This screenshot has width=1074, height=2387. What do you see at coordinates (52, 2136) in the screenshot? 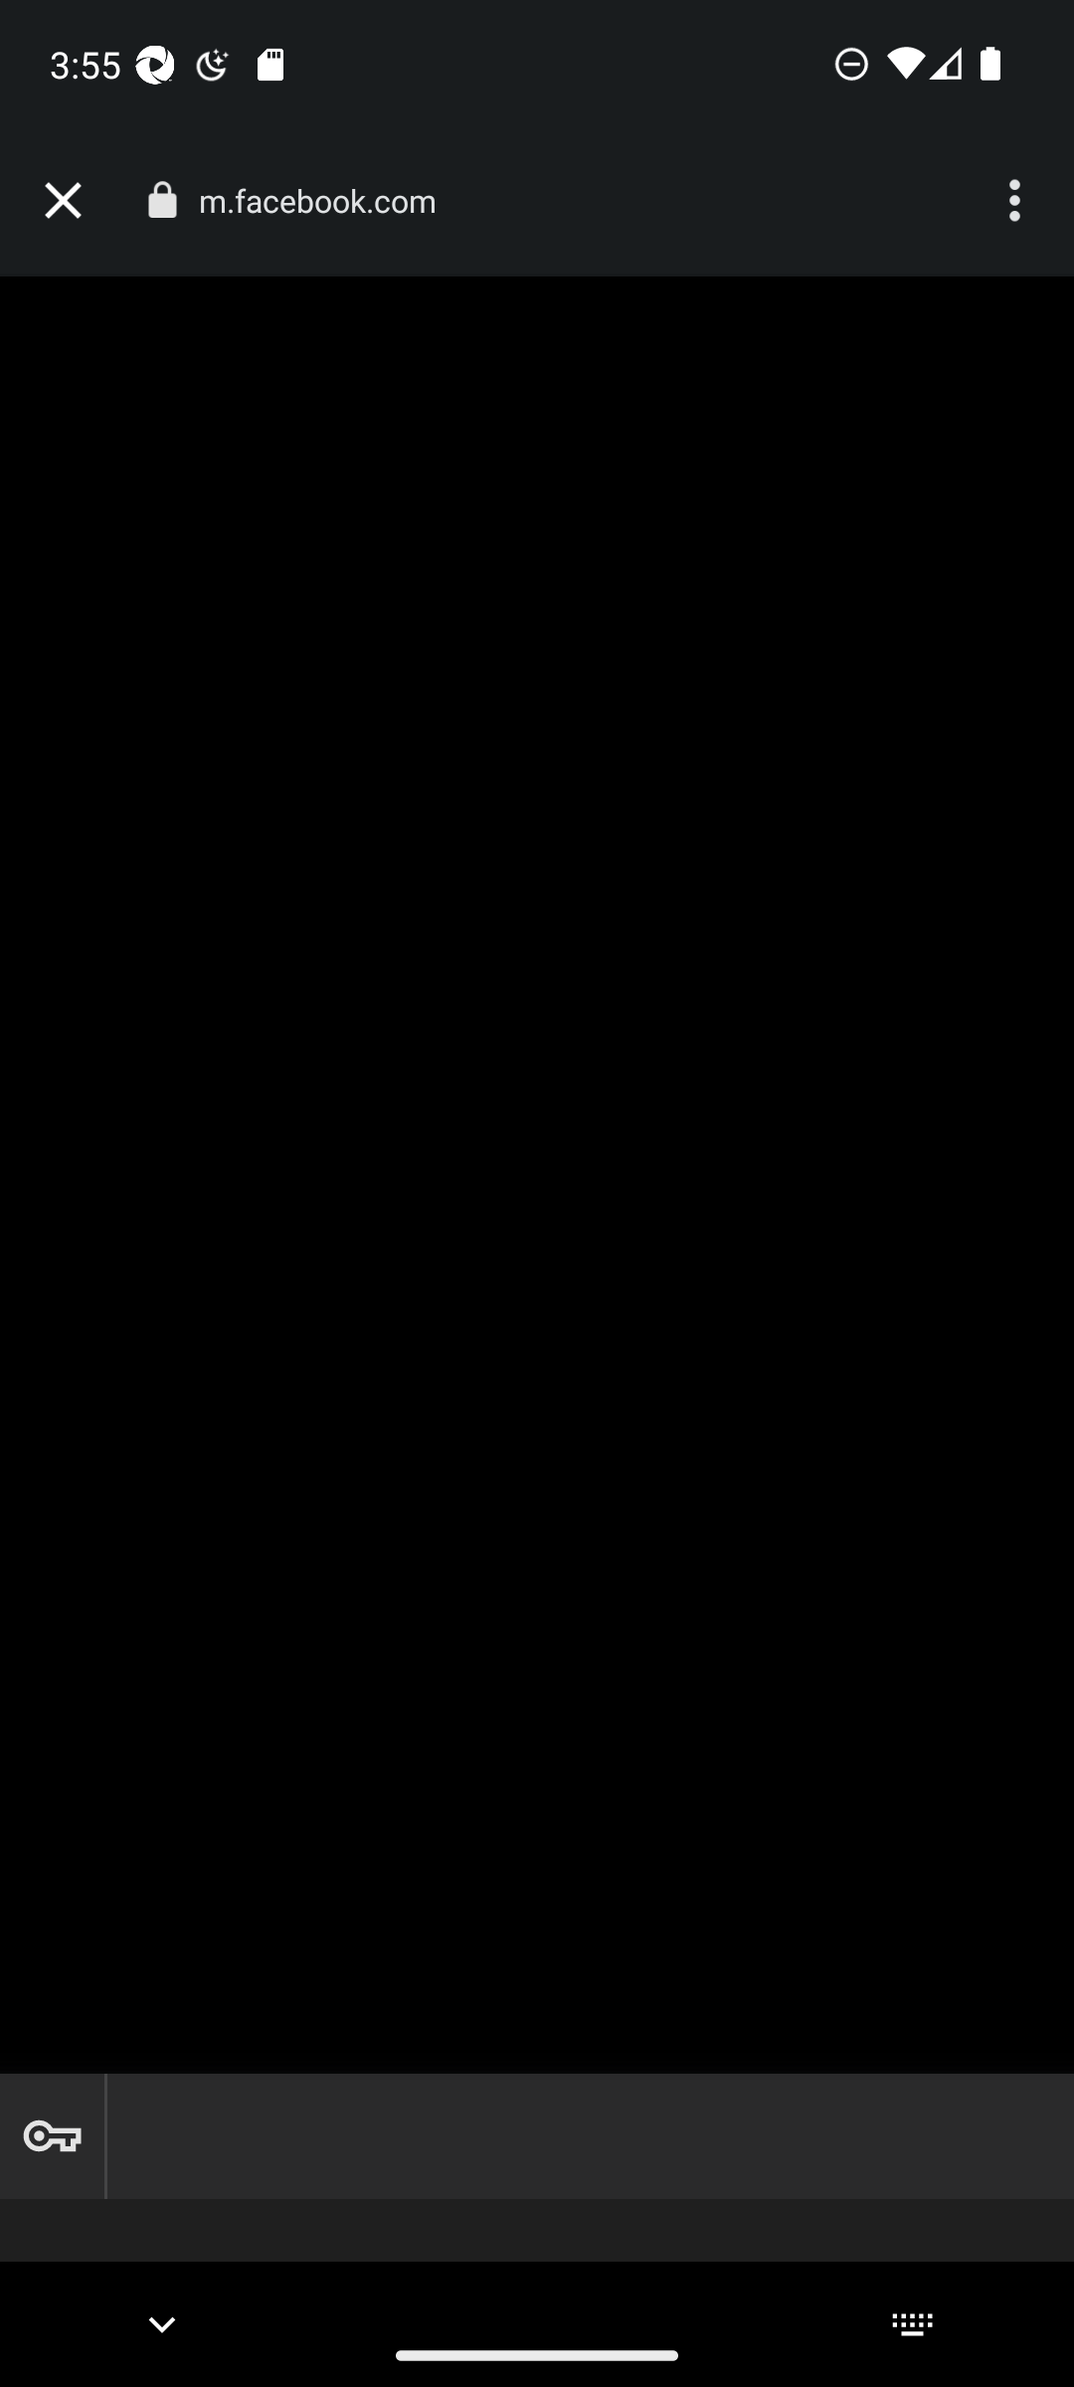
I see `Show passwords` at bounding box center [52, 2136].